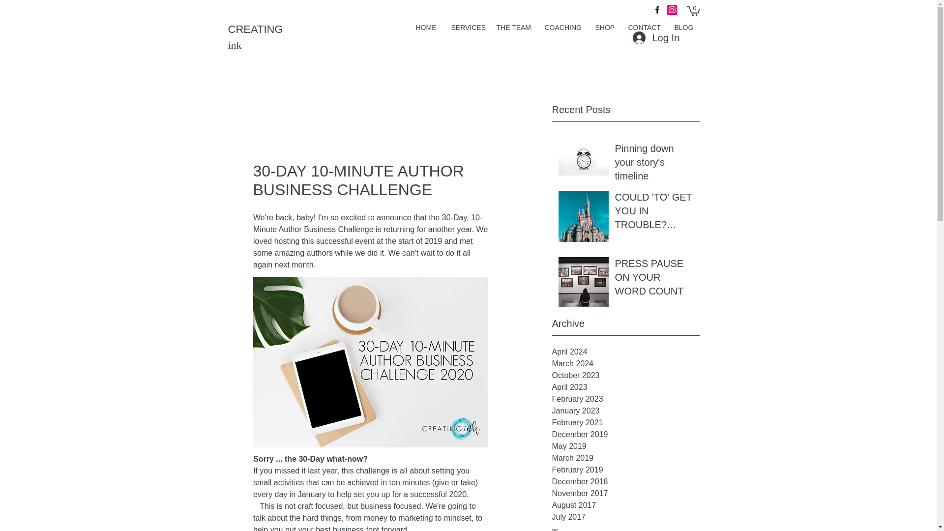 This screenshot has height=531, width=944. I want to click on February 2023, so click(625, 399).